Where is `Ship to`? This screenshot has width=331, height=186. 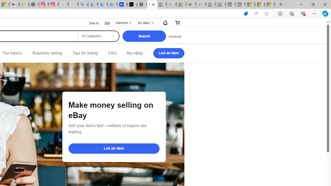
Ship to is located at coordinates (91, 23).